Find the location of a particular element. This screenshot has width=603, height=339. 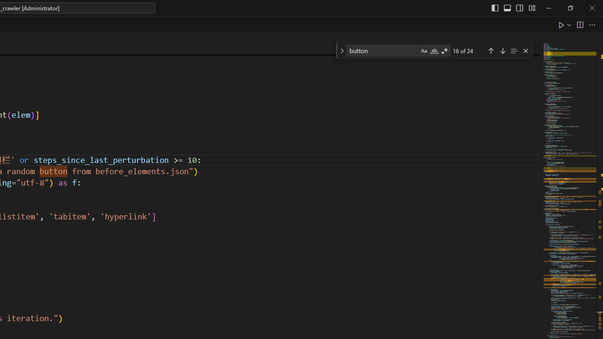

More Actions... is located at coordinates (592, 24).